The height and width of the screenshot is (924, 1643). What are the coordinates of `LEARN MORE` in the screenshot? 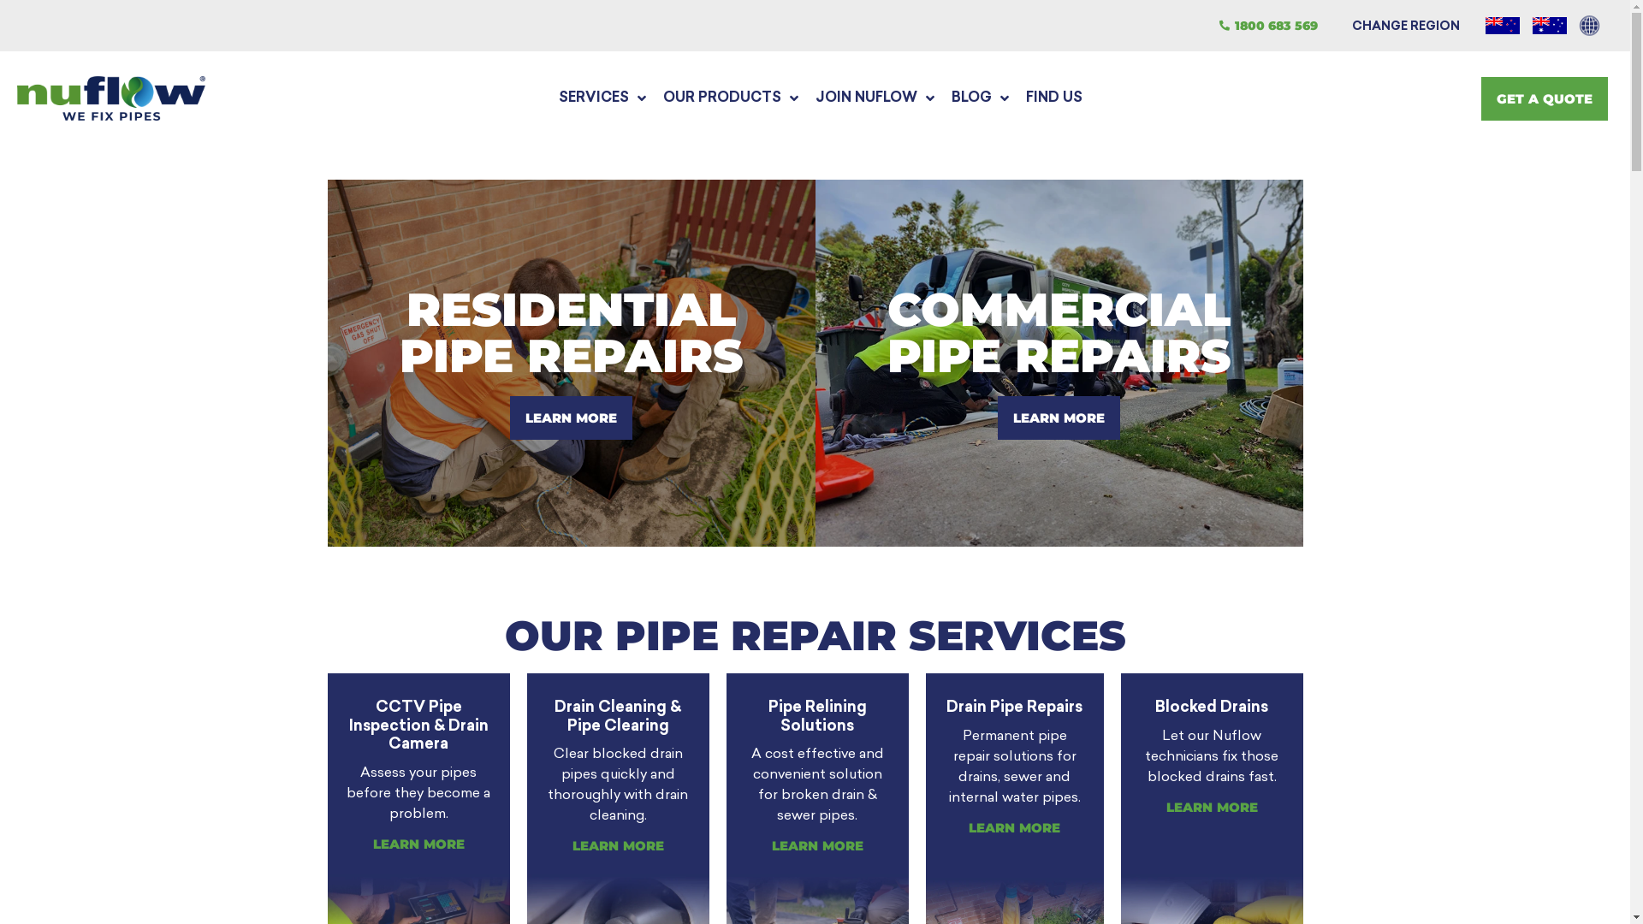 It's located at (1059, 418).